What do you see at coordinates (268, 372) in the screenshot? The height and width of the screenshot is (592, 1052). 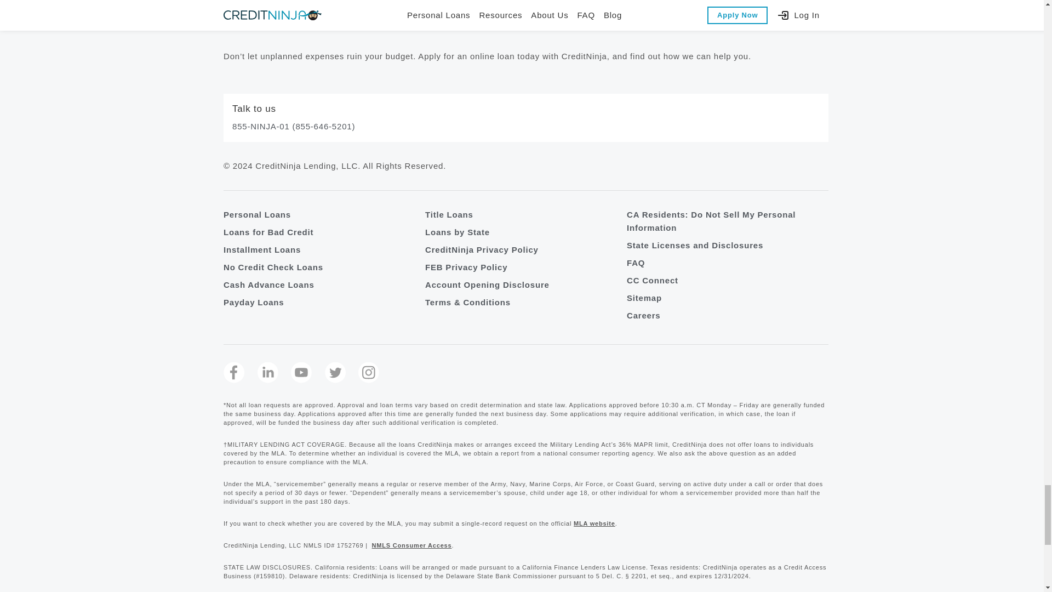 I see `LinkedIn` at bounding box center [268, 372].